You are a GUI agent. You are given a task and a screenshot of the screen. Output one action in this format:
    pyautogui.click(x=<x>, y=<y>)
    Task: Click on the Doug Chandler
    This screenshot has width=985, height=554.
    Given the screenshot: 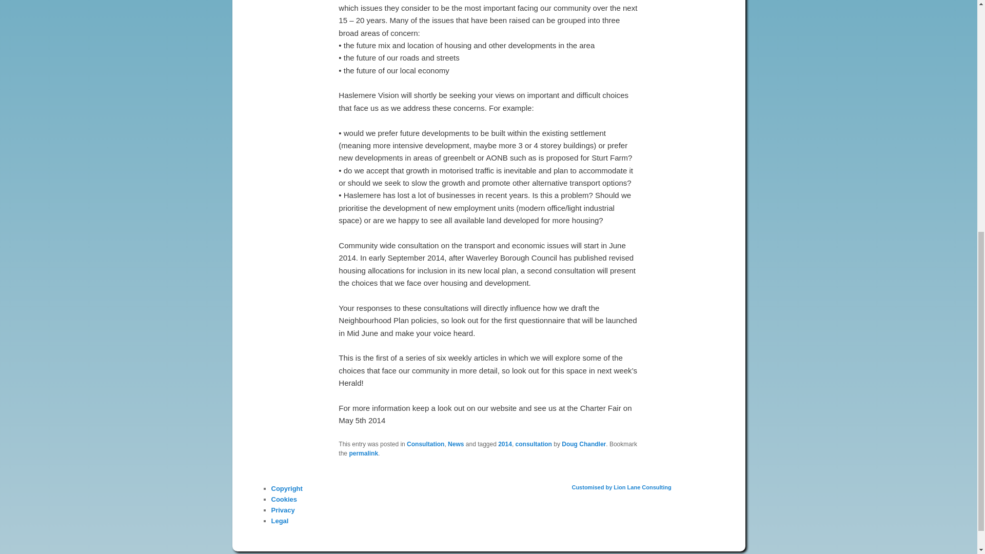 What is the action you would take?
    pyautogui.click(x=583, y=444)
    